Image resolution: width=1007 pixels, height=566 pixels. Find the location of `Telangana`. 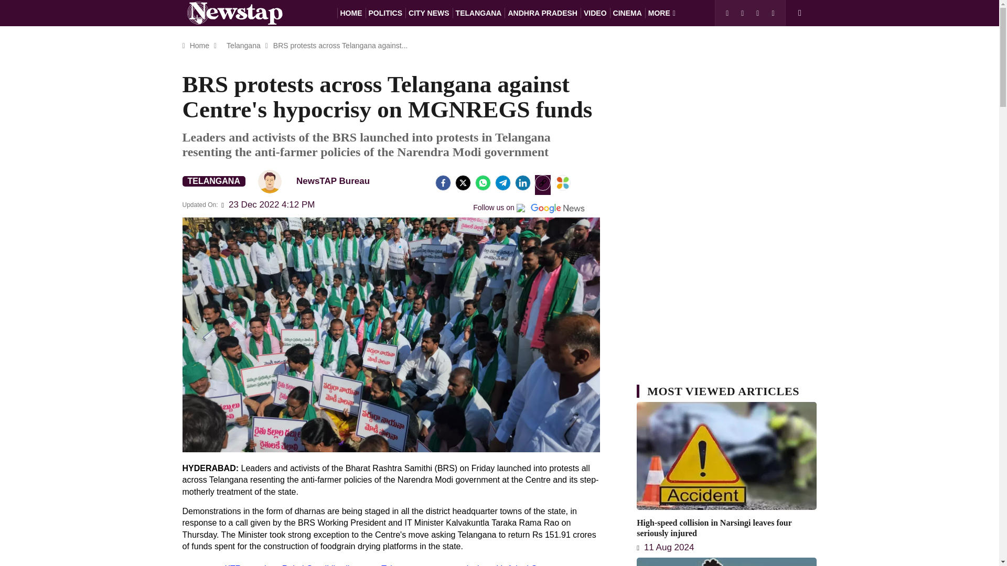

Telangana is located at coordinates (243, 45).